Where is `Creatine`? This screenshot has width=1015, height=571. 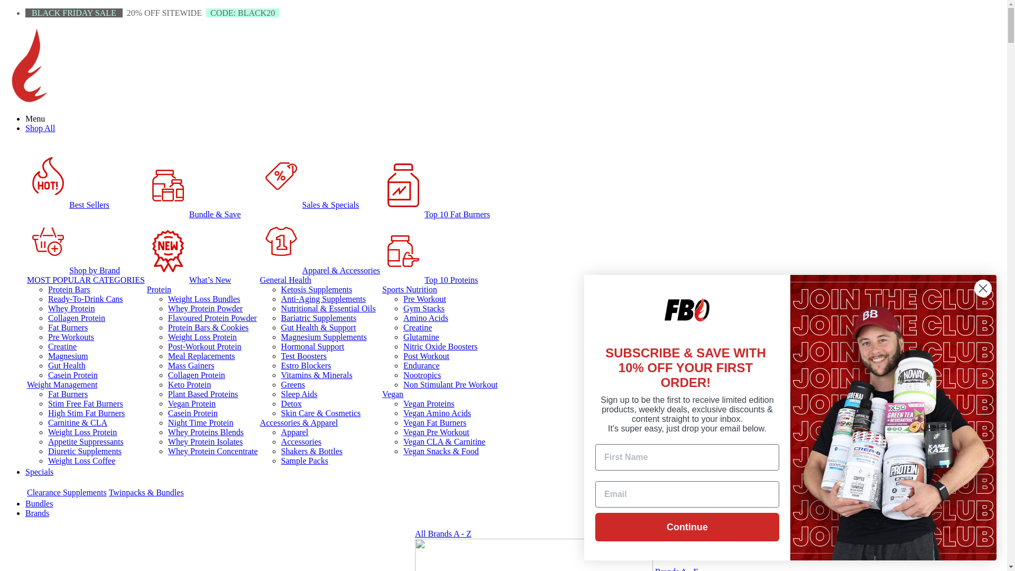 Creatine is located at coordinates (62, 347).